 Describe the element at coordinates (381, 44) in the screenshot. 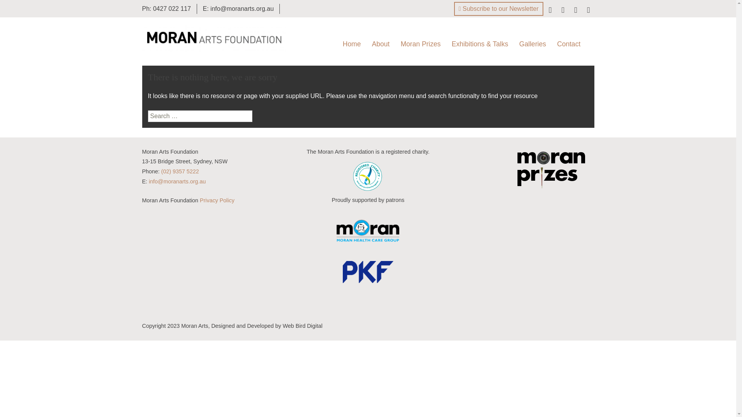

I see `About` at that location.